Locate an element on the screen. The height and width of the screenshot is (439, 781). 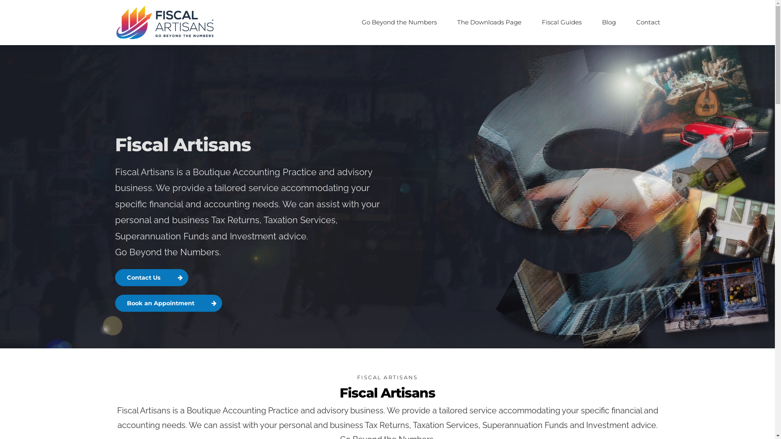
Contact is located at coordinates (648, 22).